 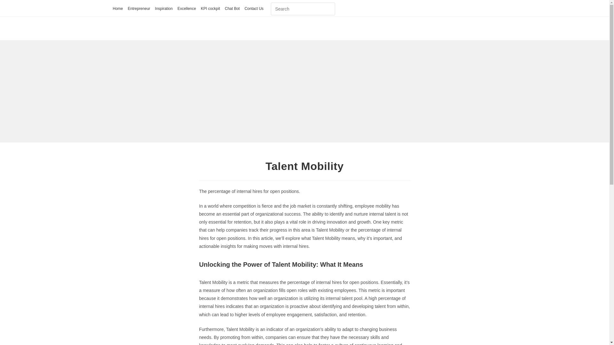 What do you see at coordinates (232, 9) in the screenshot?
I see `Chat Bot` at bounding box center [232, 9].